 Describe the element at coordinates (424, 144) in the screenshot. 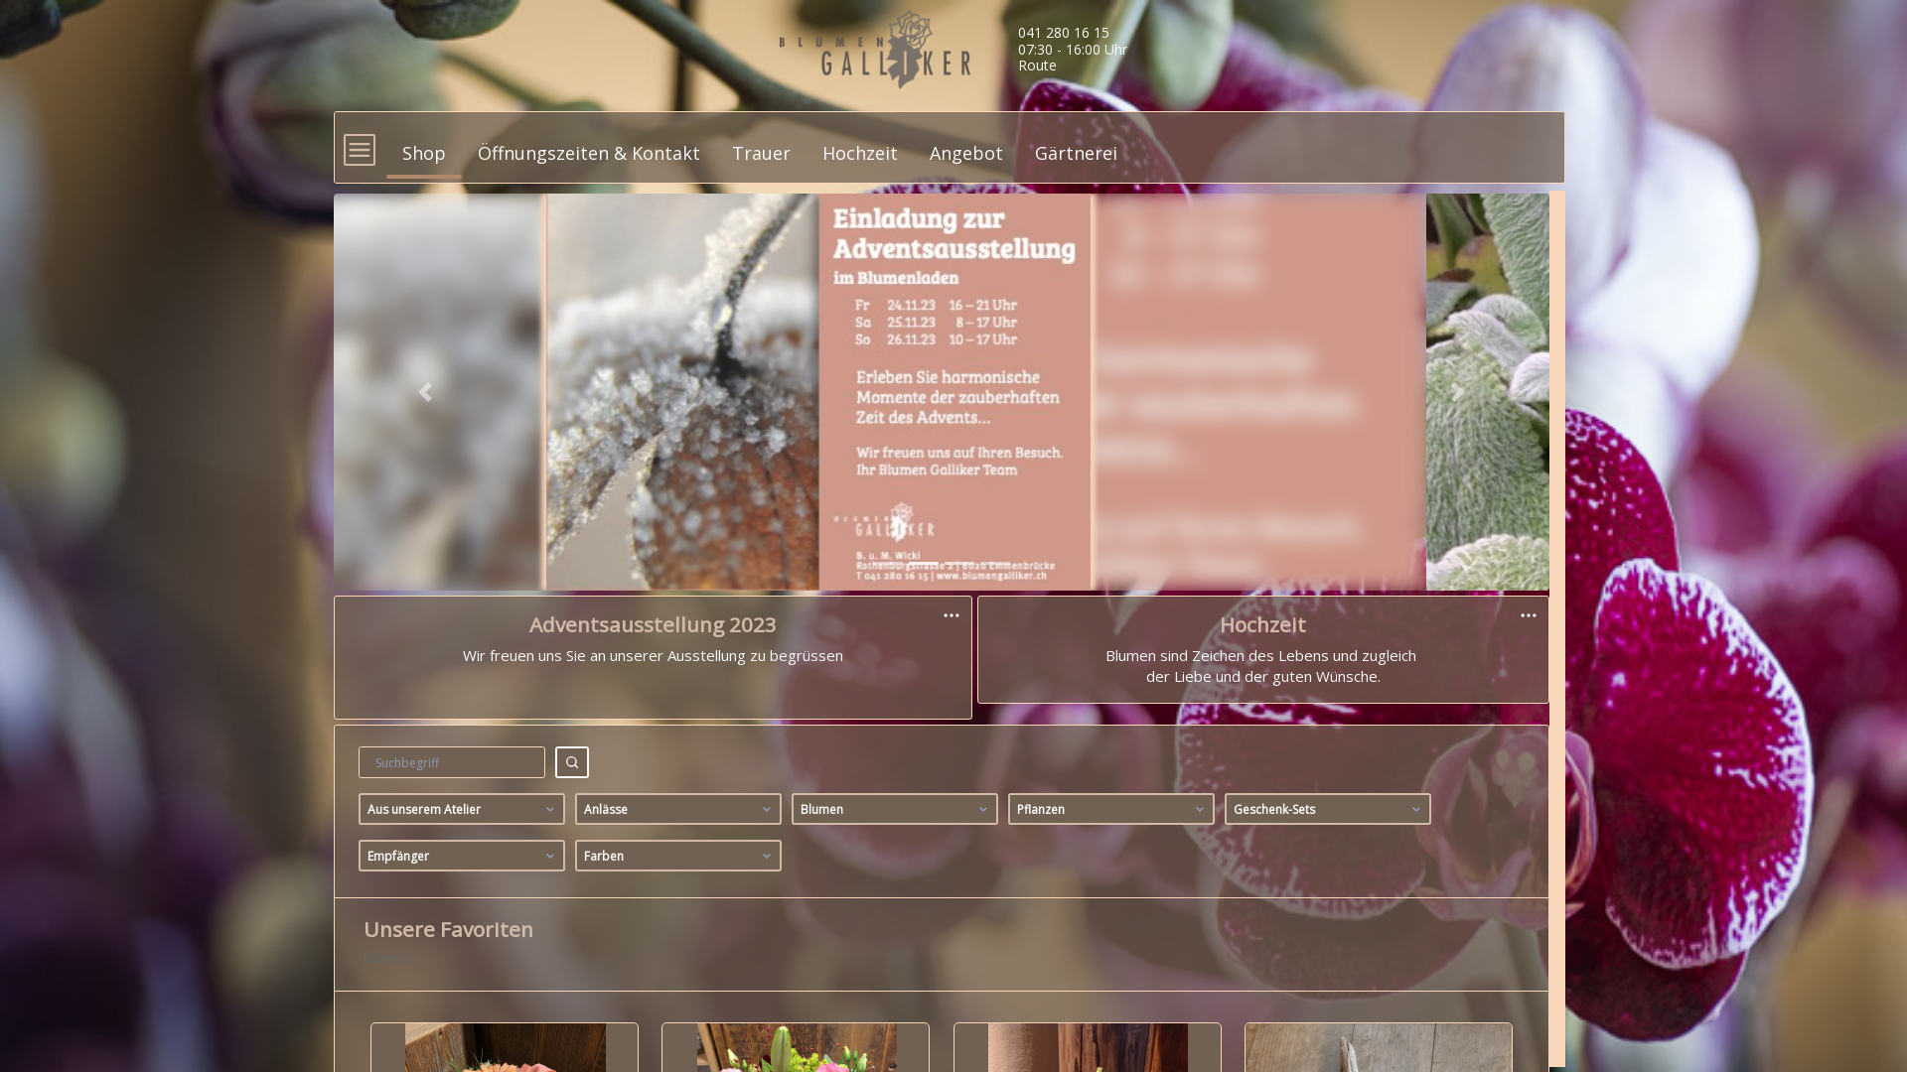

I see `Shop` at that location.